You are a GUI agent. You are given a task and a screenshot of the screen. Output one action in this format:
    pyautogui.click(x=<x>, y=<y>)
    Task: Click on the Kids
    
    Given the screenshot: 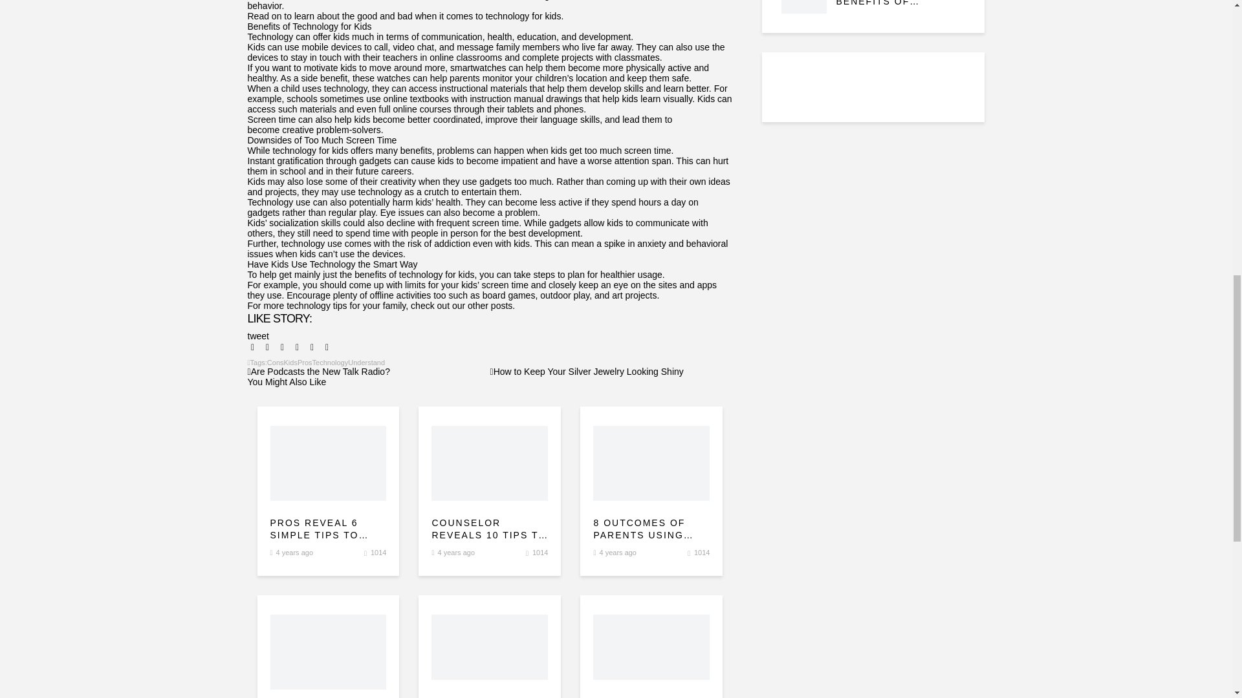 What is the action you would take?
    pyautogui.click(x=291, y=363)
    